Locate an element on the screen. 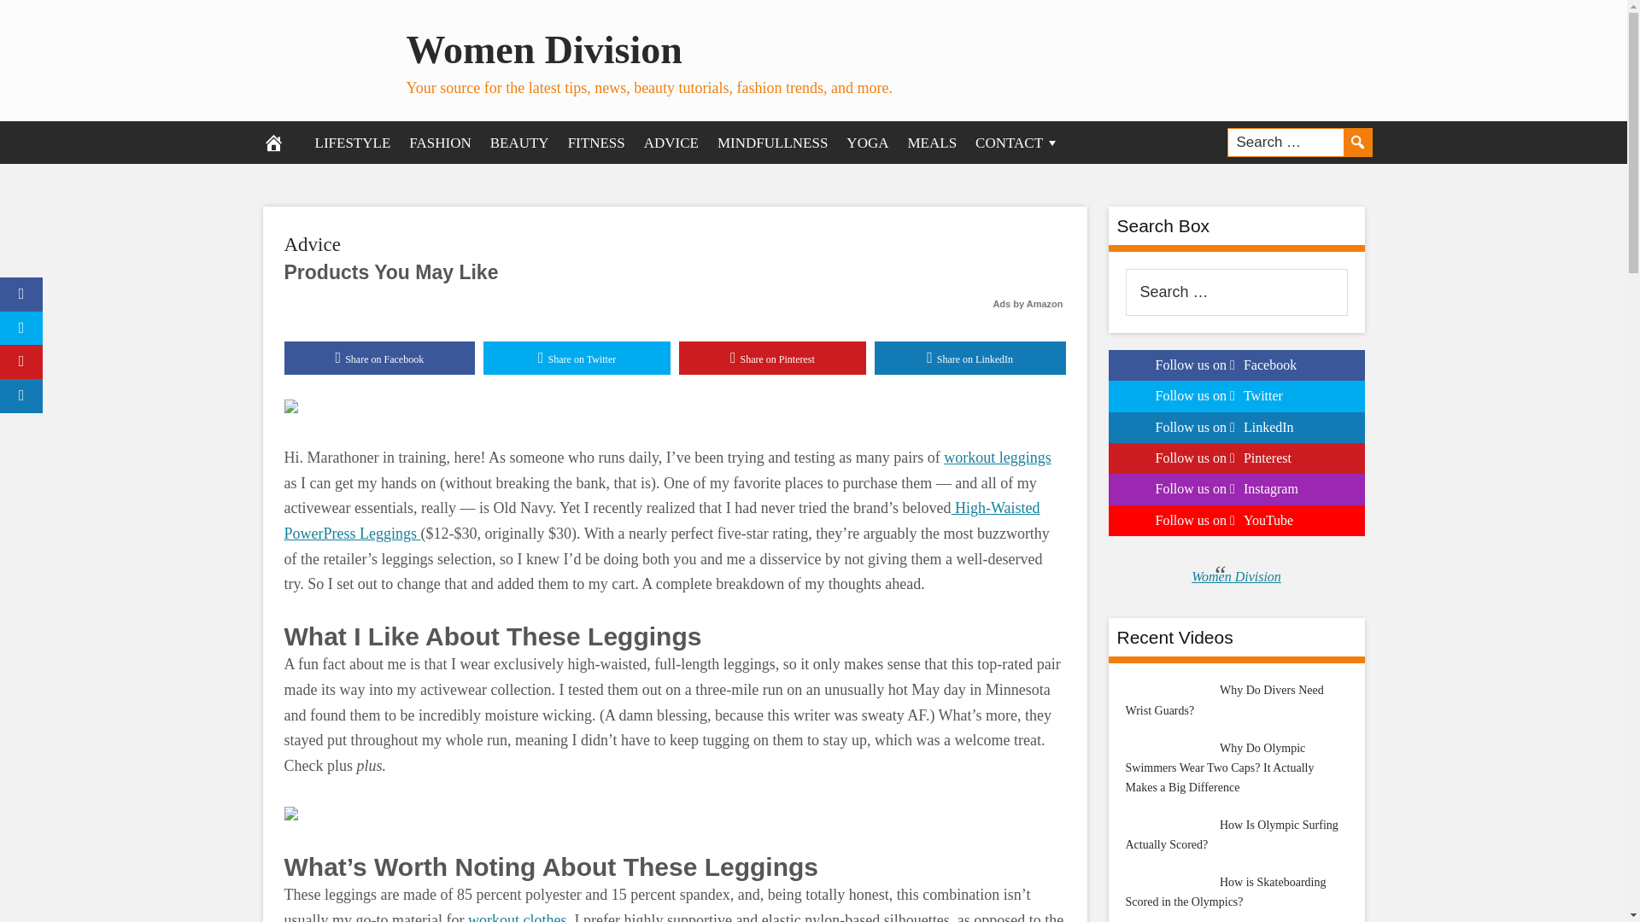 This screenshot has width=1640, height=922. FASHION is located at coordinates (440, 142).